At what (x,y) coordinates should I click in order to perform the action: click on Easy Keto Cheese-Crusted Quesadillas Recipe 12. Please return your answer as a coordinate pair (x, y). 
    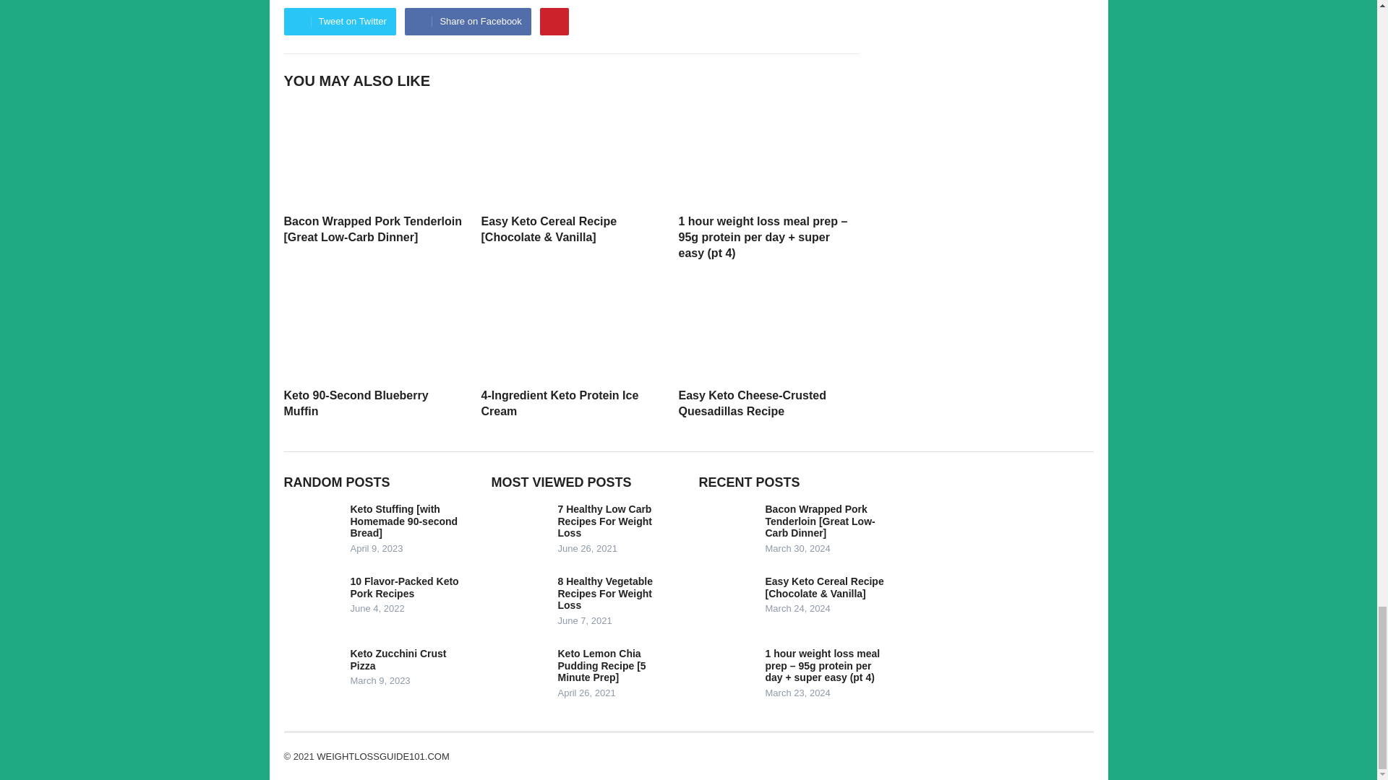
    Looking at the image, I should click on (768, 328).